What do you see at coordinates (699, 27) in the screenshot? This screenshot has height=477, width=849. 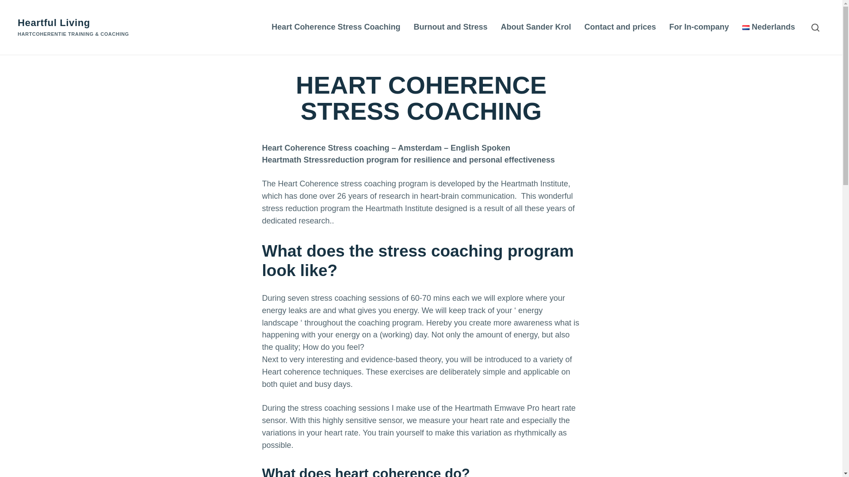 I see `For In-company` at bounding box center [699, 27].